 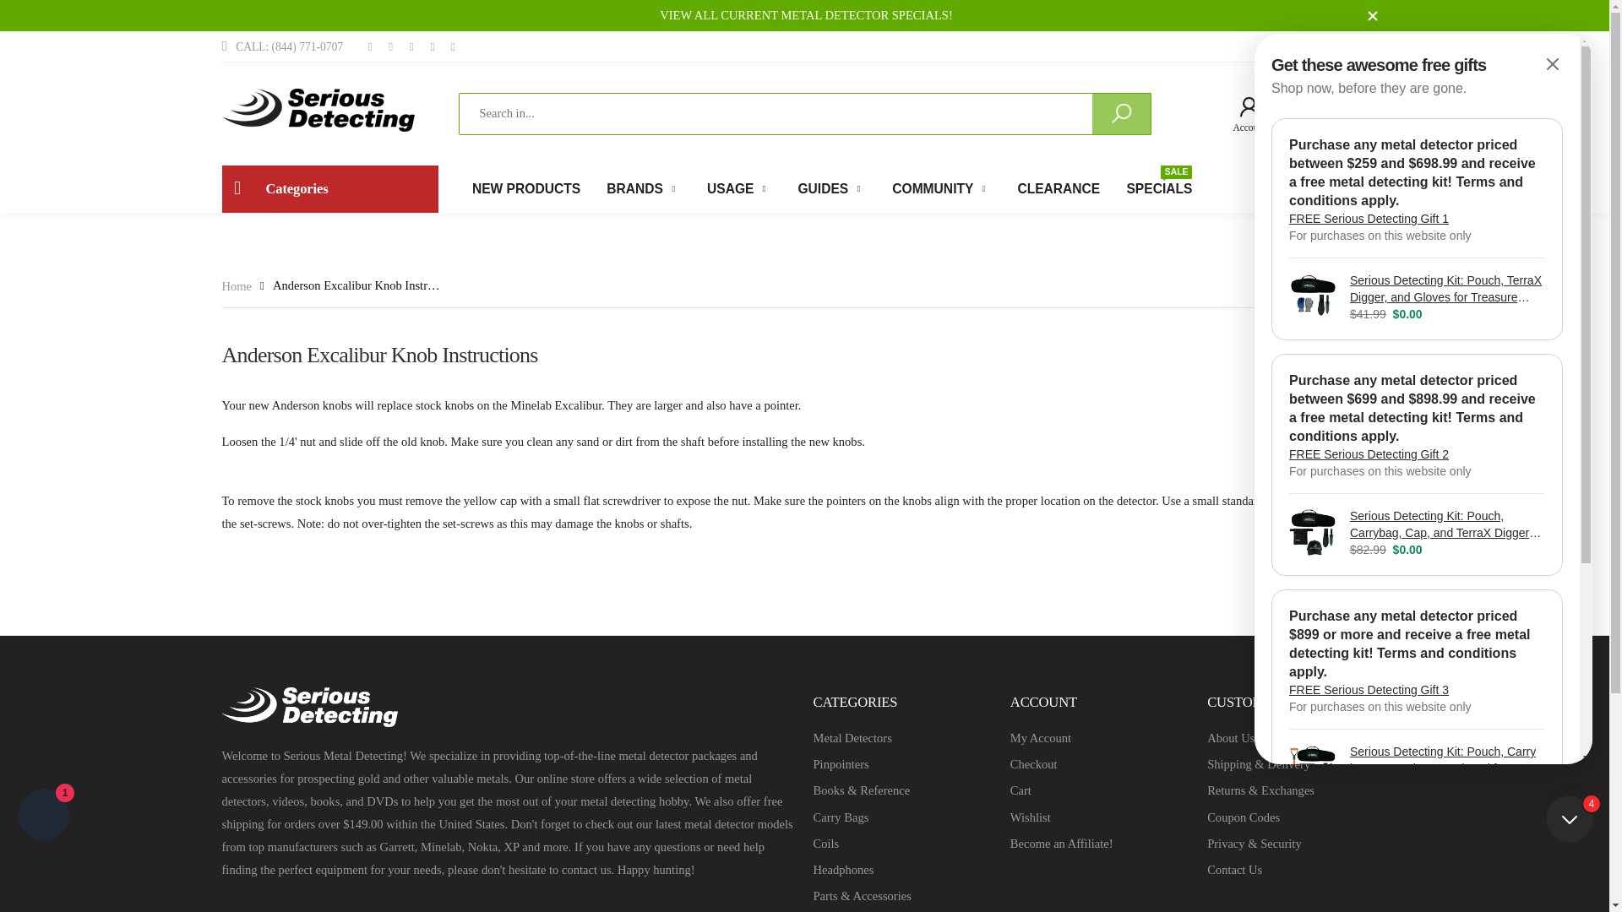 What do you see at coordinates (329, 188) in the screenshot?
I see `Categories` at bounding box center [329, 188].